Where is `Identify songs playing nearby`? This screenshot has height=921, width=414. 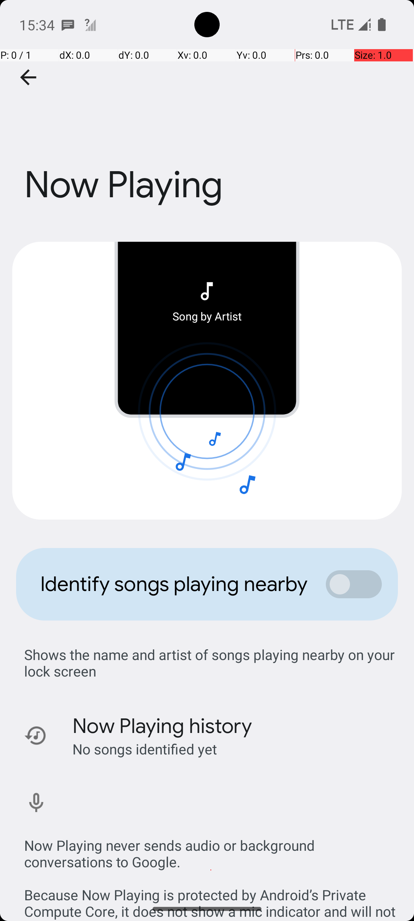 Identify songs playing nearby is located at coordinates (175, 584).